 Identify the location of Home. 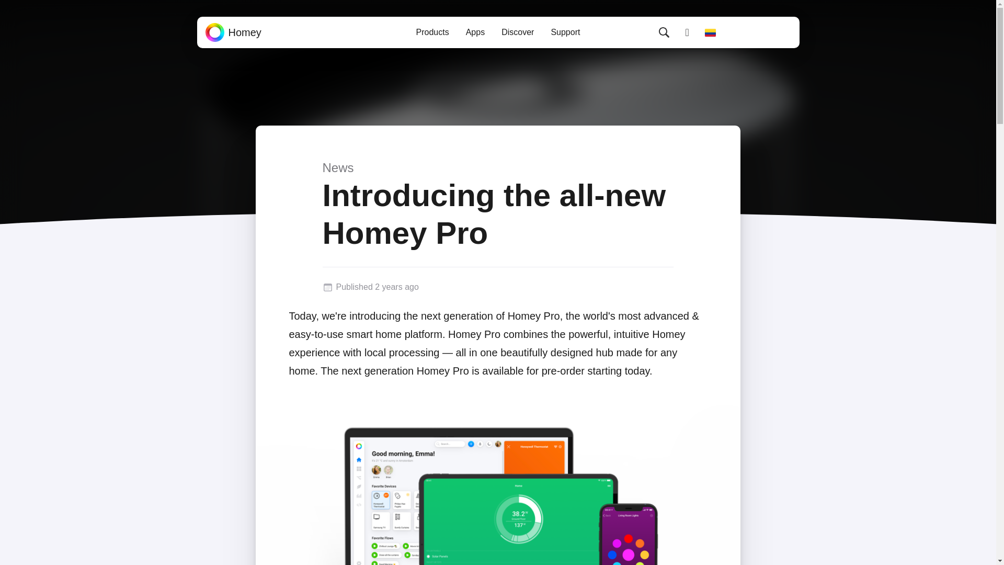
(233, 32).